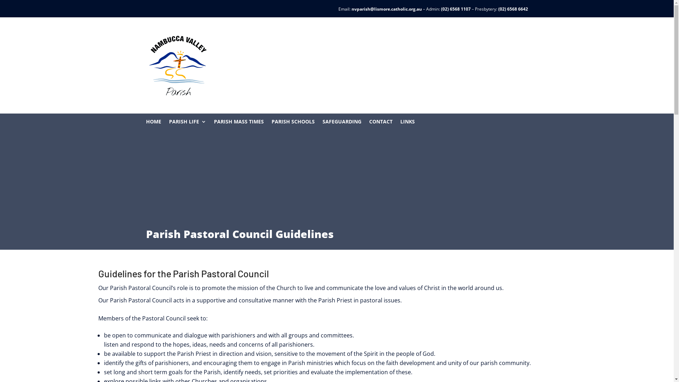 The width and height of the screenshot is (679, 382). Describe the element at coordinates (342, 123) in the screenshot. I see `SAFEGUARDING` at that location.